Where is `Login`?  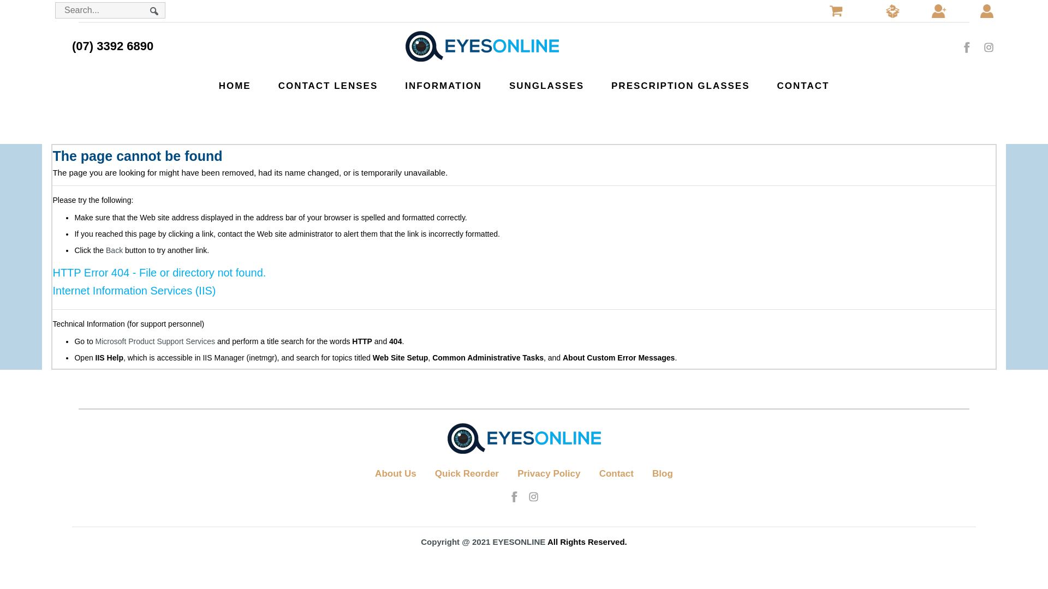 Login is located at coordinates (987, 10).